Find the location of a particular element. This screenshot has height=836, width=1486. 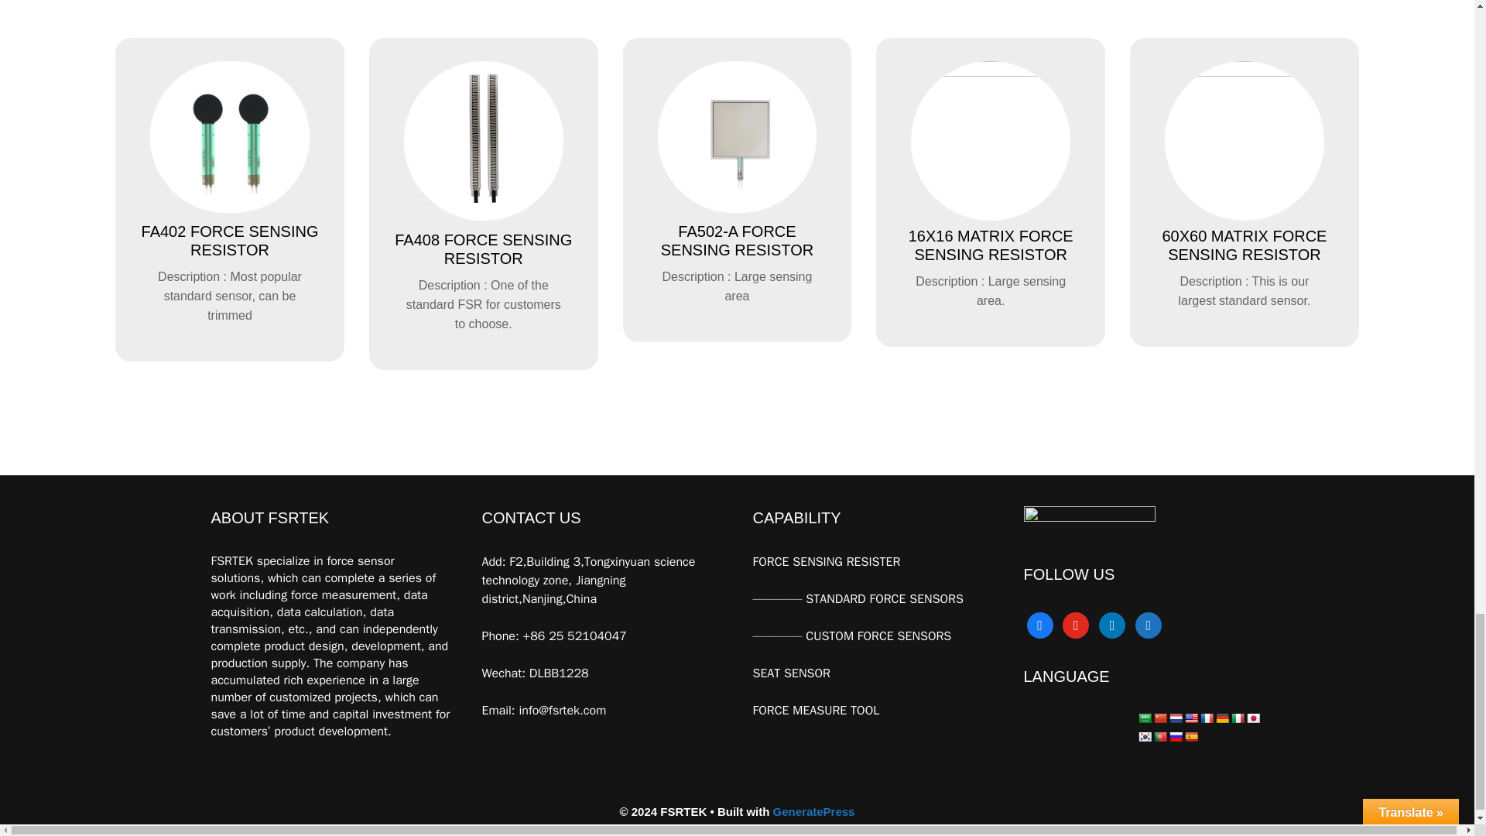

Korean is located at coordinates (1145, 737).